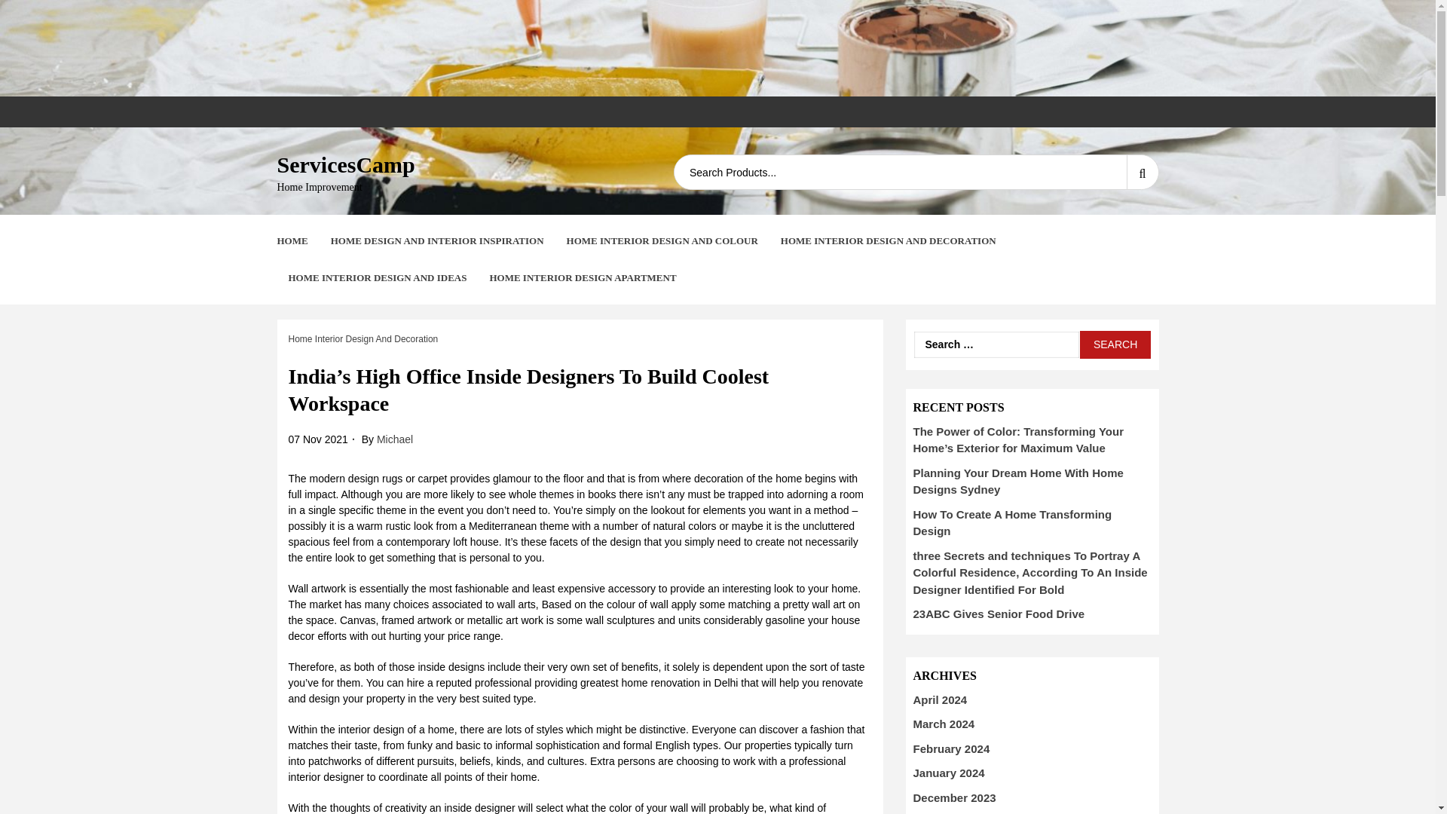 This screenshot has height=814, width=1447. What do you see at coordinates (941, 699) in the screenshot?
I see `April 2024` at bounding box center [941, 699].